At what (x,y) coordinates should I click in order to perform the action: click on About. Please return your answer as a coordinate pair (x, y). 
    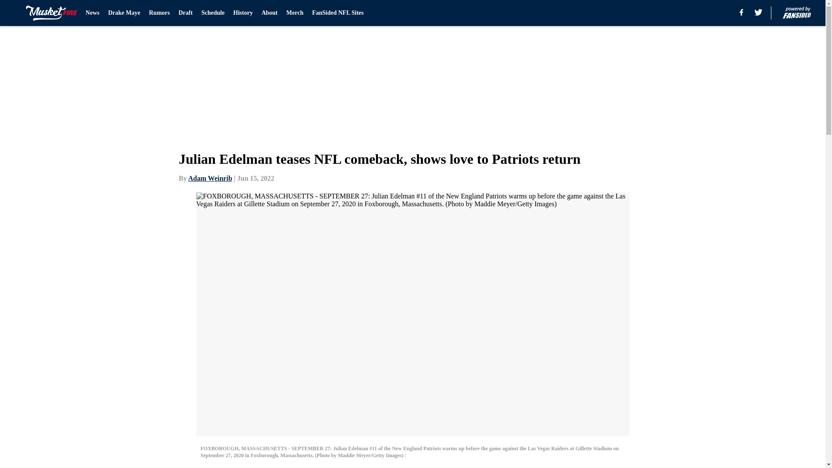
    Looking at the image, I should click on (269, 13).